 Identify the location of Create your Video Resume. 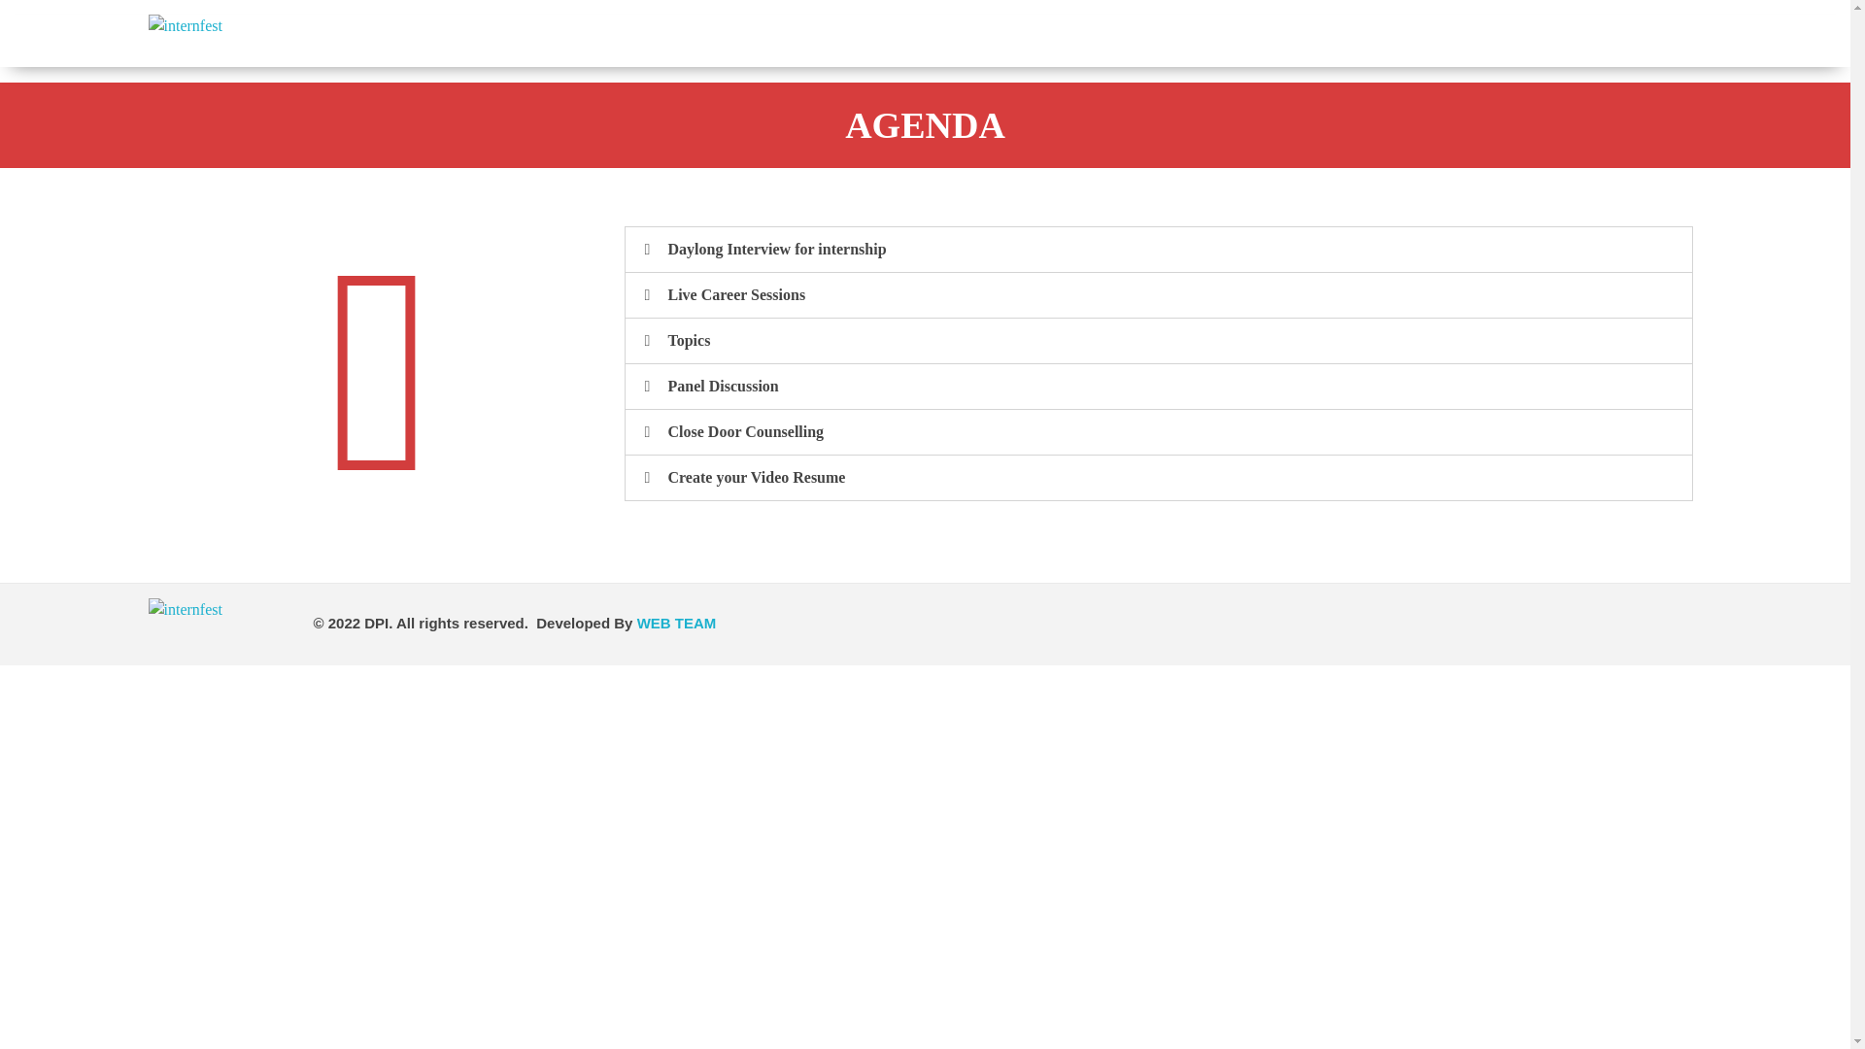
(757, 477).